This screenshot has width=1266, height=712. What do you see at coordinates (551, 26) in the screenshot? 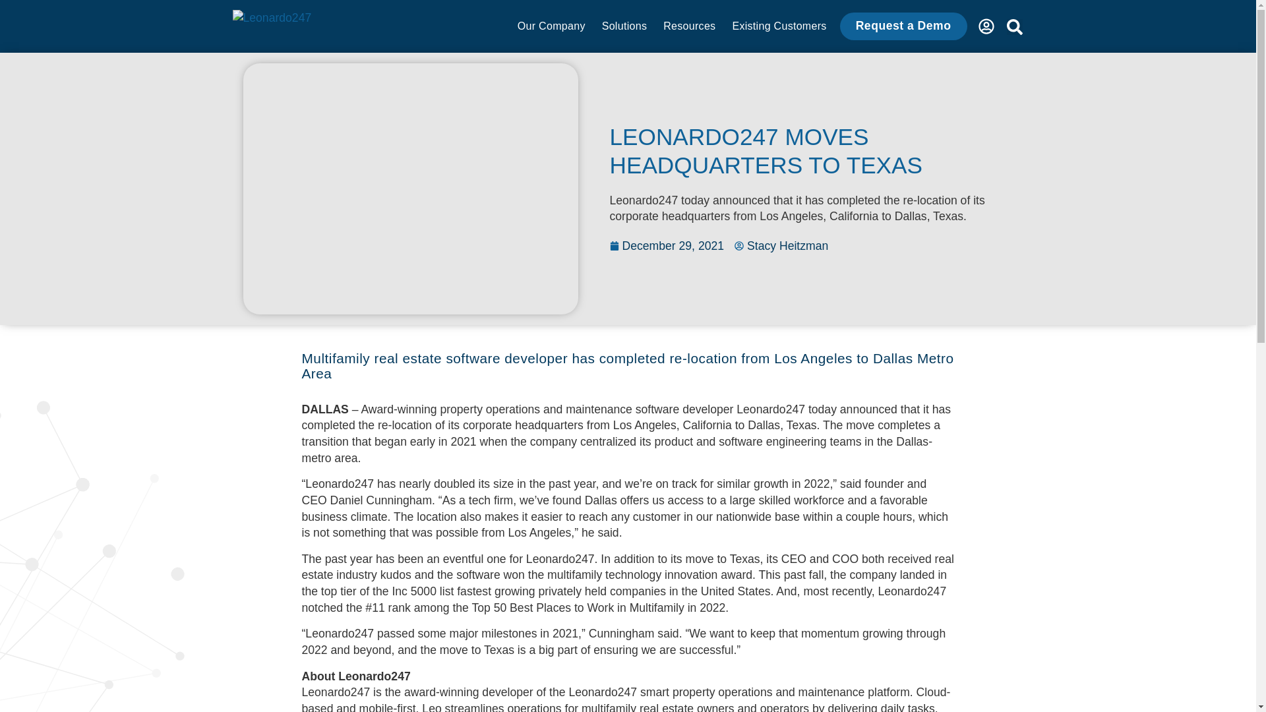
I see `Our Company` at bounding box center [551, 26].